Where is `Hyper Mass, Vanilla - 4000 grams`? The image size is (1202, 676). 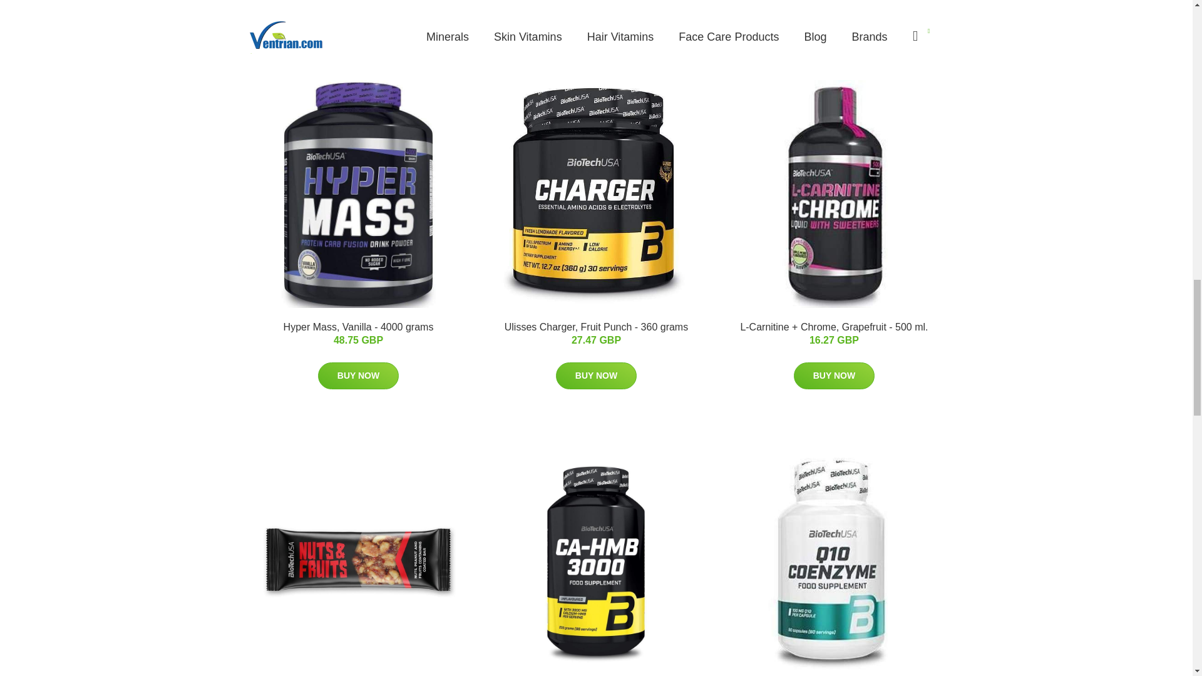
Hyper Mass, Vanilla - 4000 grams is located at coordinates (359, 327).